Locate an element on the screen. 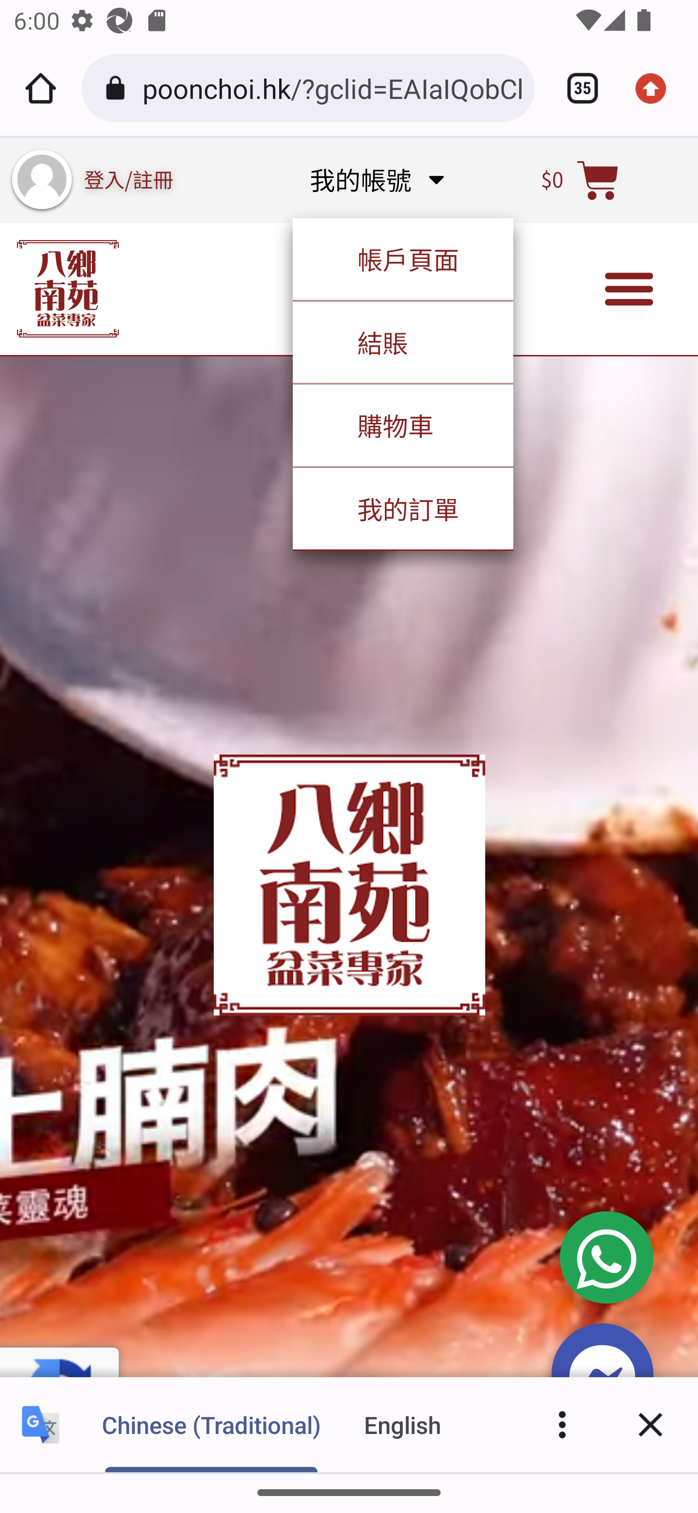 Image resolution: width=698 pixels, height=1513 pixels. Connection is secure is located at coordinates (118, 88).